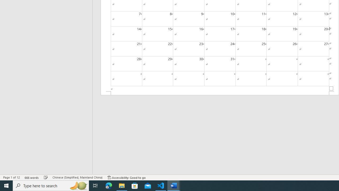 The width and height of the screenshot is (339, 191). Describe the element at coordinates (46, 177) in the screenshot. I see `Spelling and Grammar Check Checking` at that location.